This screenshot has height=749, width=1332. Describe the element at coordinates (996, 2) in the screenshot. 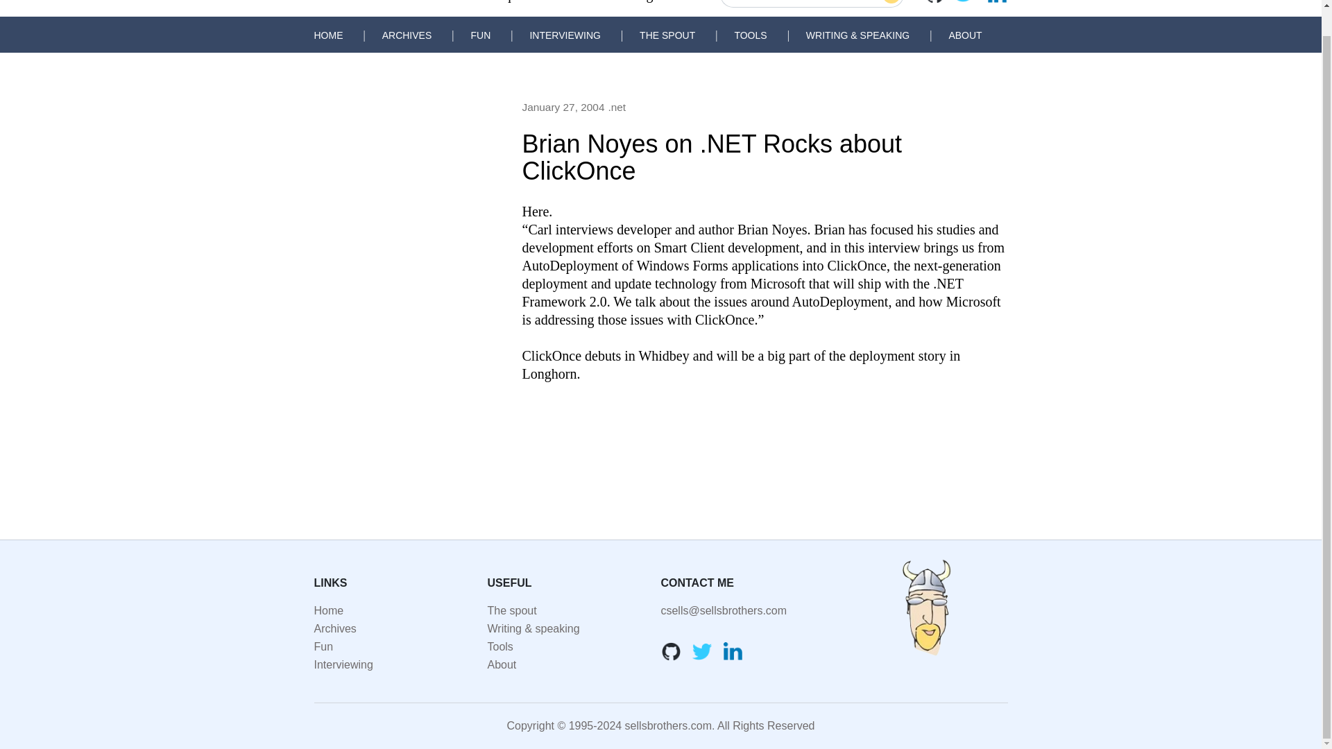

I see `LinkedIn` at that location.